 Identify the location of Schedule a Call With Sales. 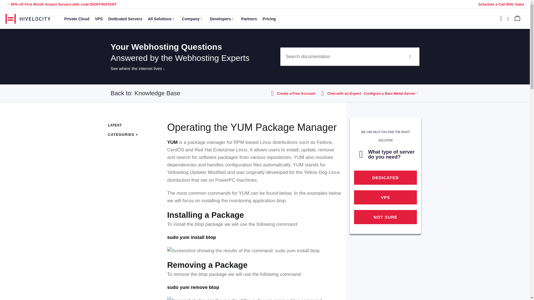
(501, 4).